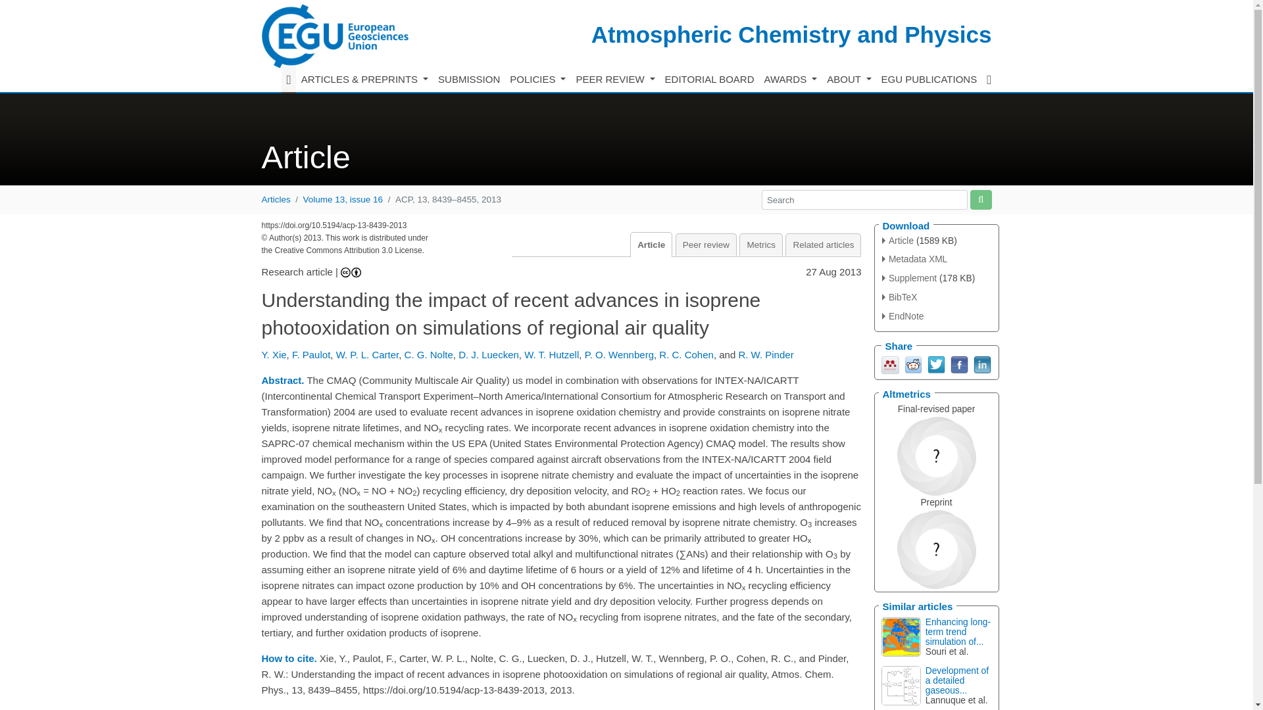  I want to click on XML Version, so click(914, 259).